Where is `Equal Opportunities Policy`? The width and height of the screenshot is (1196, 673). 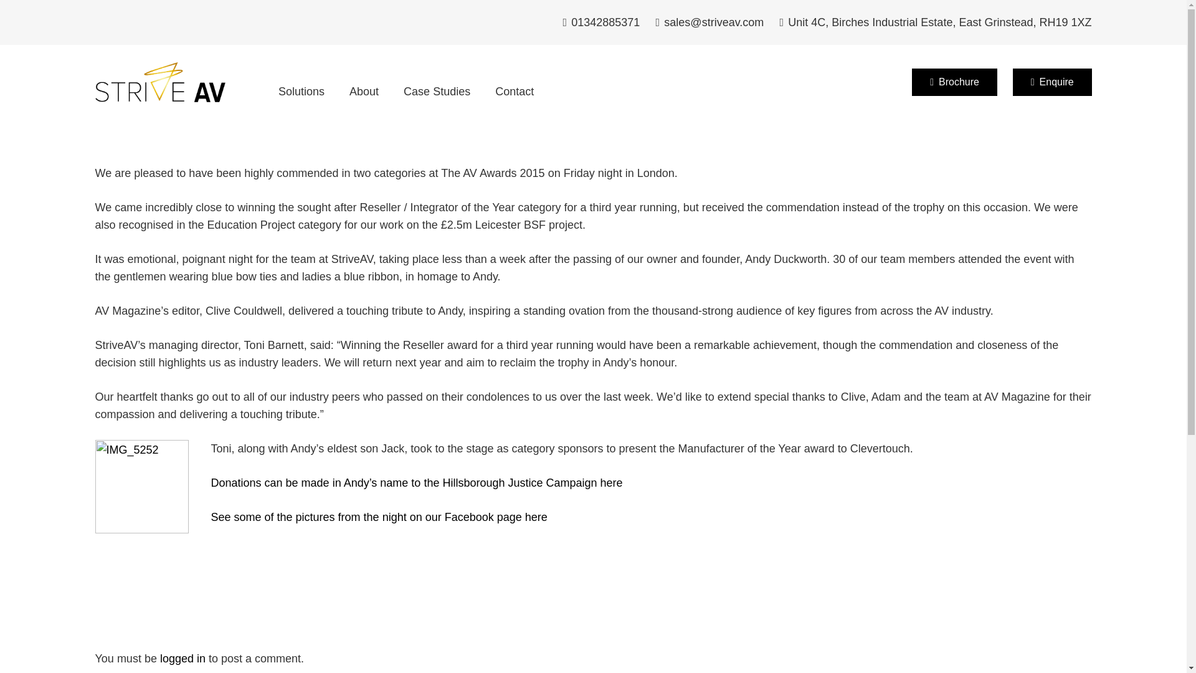
Equal Opportunities Policy is located at coordinates (1014, 424).